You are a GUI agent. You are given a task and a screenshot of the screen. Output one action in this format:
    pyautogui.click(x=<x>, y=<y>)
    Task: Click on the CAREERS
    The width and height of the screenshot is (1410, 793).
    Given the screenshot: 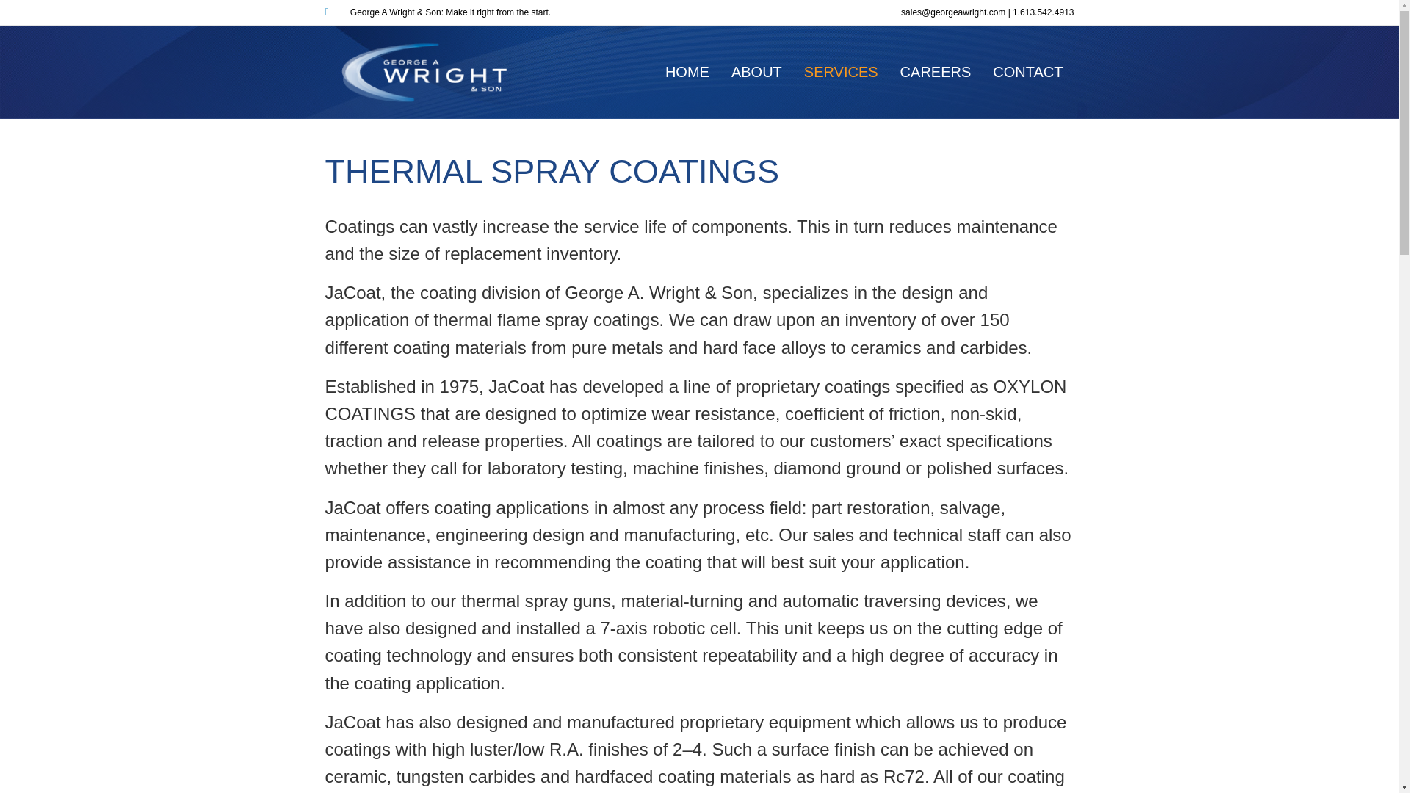 What is the action you would take?
    pyautogui.click(x=936, y=72)
    